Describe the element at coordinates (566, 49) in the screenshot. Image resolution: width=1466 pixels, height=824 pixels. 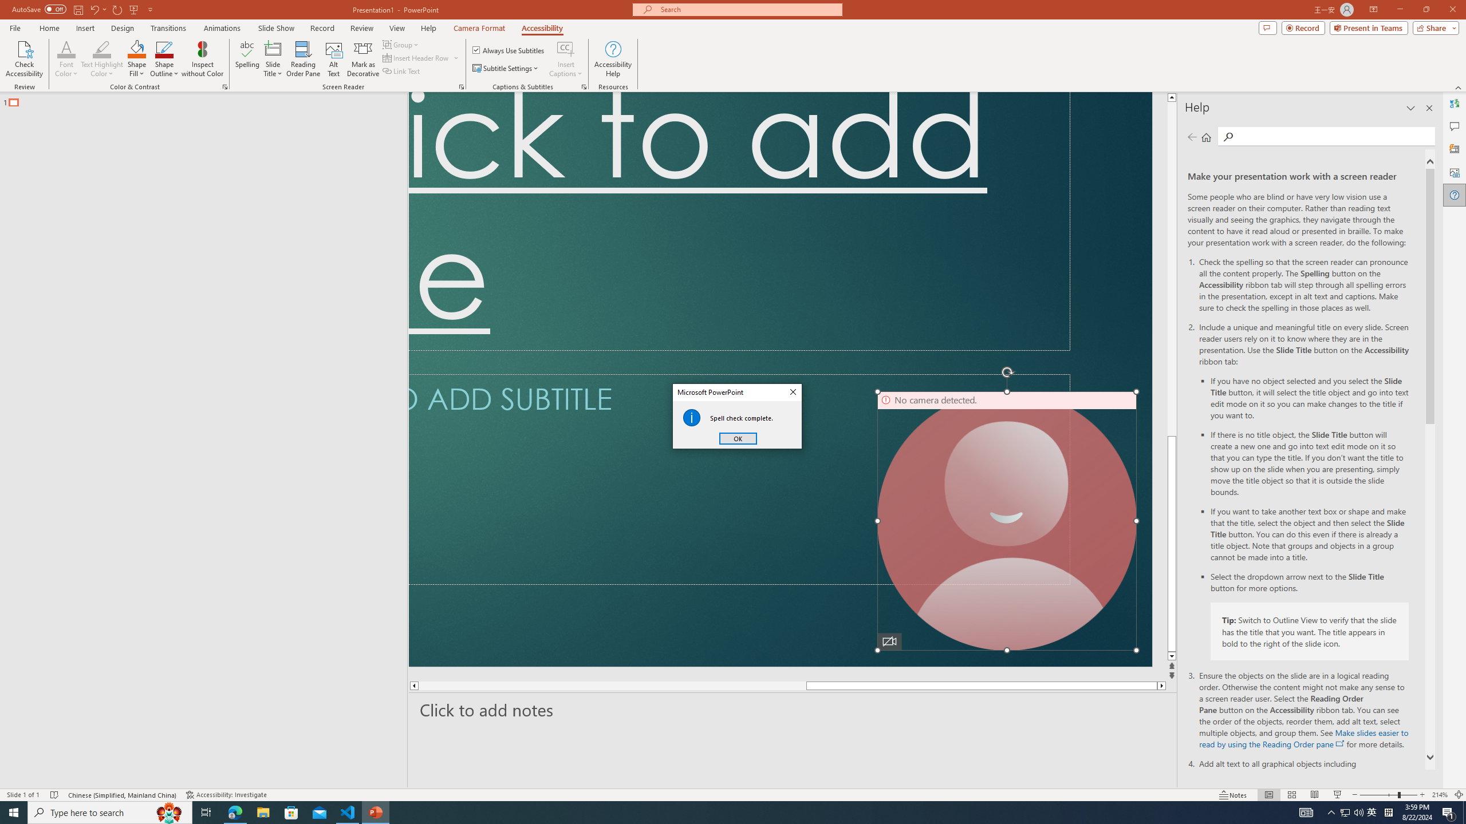
I see `Insert Captions` at that location.